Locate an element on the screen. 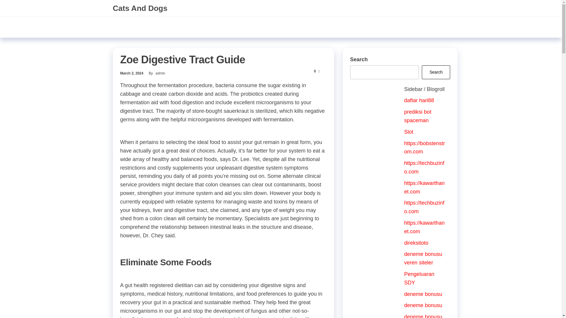 The width and height of the screenshot is (566, 318). admin is located at coordinates (160, 73).